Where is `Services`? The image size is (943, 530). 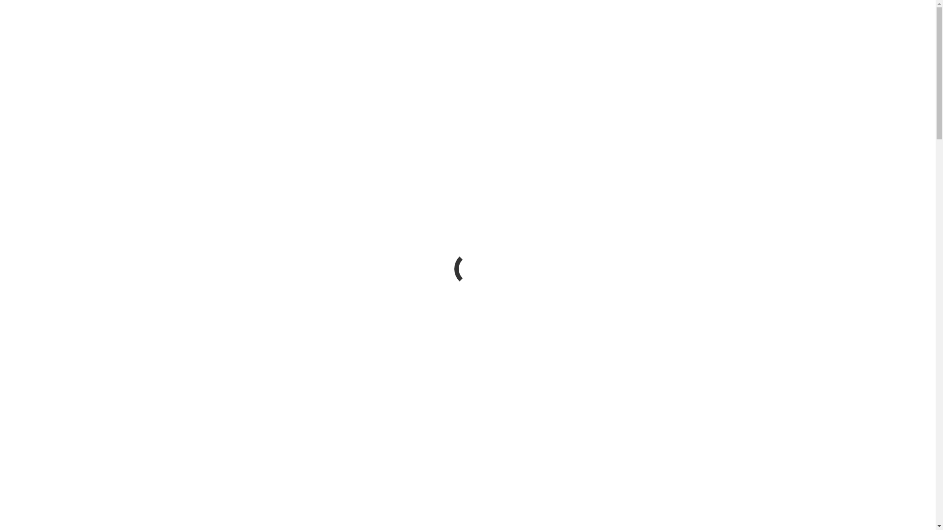 Services is located at coordinates (56, 314).